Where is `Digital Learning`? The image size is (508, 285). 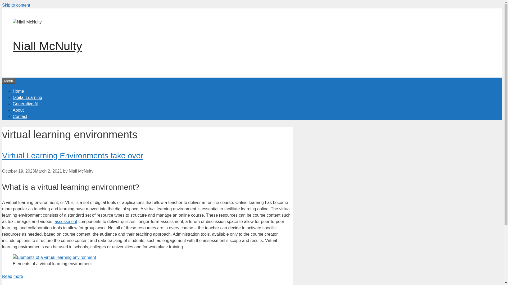 Digital Learning is located at coordinates (28, 97).